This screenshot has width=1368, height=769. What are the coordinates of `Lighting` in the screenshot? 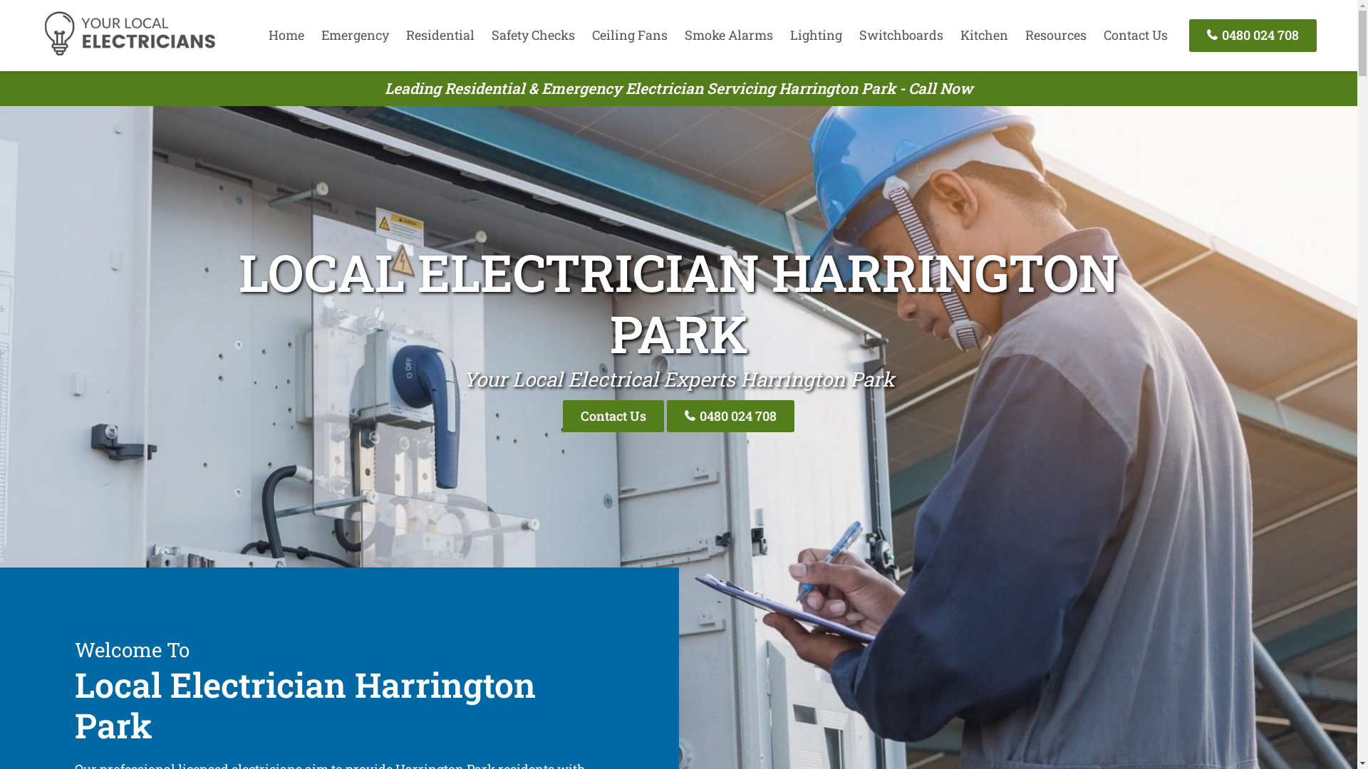 It's located at (817, 35).